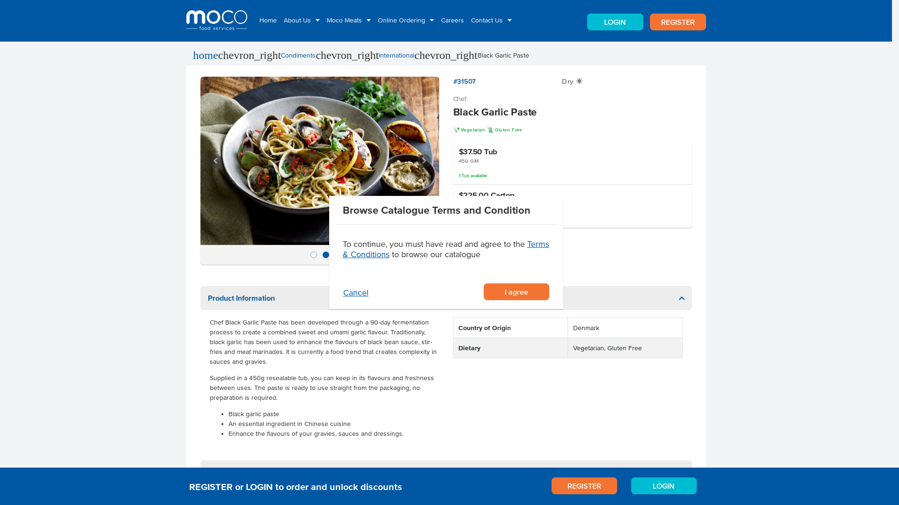  What do you see at coordinates (615, 22) in the screenshot?
I see `LOGIN` at bounding box center [615, 22].